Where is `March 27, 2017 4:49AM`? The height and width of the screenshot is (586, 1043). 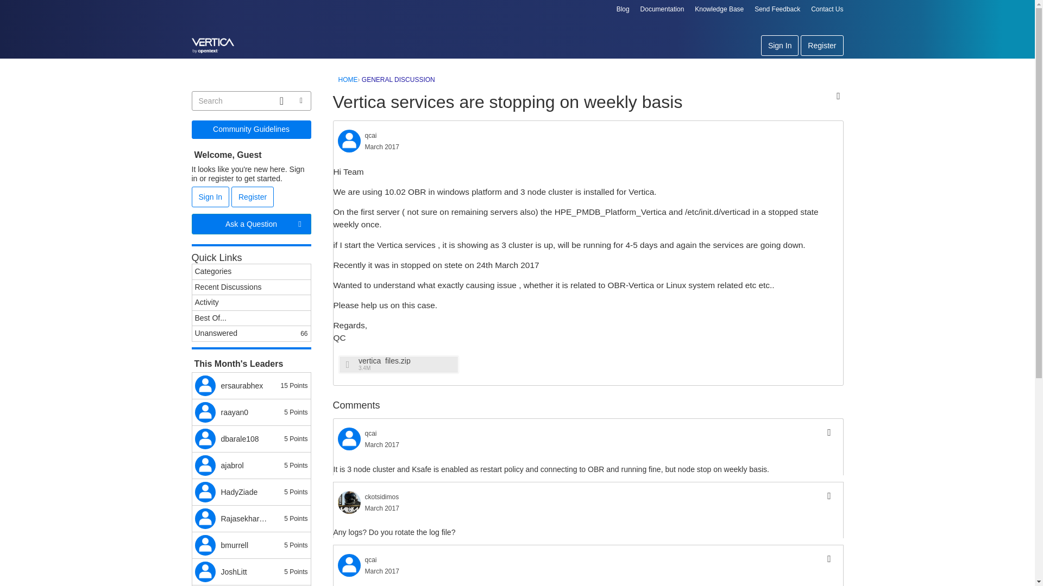
March 27, 2017 4:49AM is located at coordinates (382, 571).